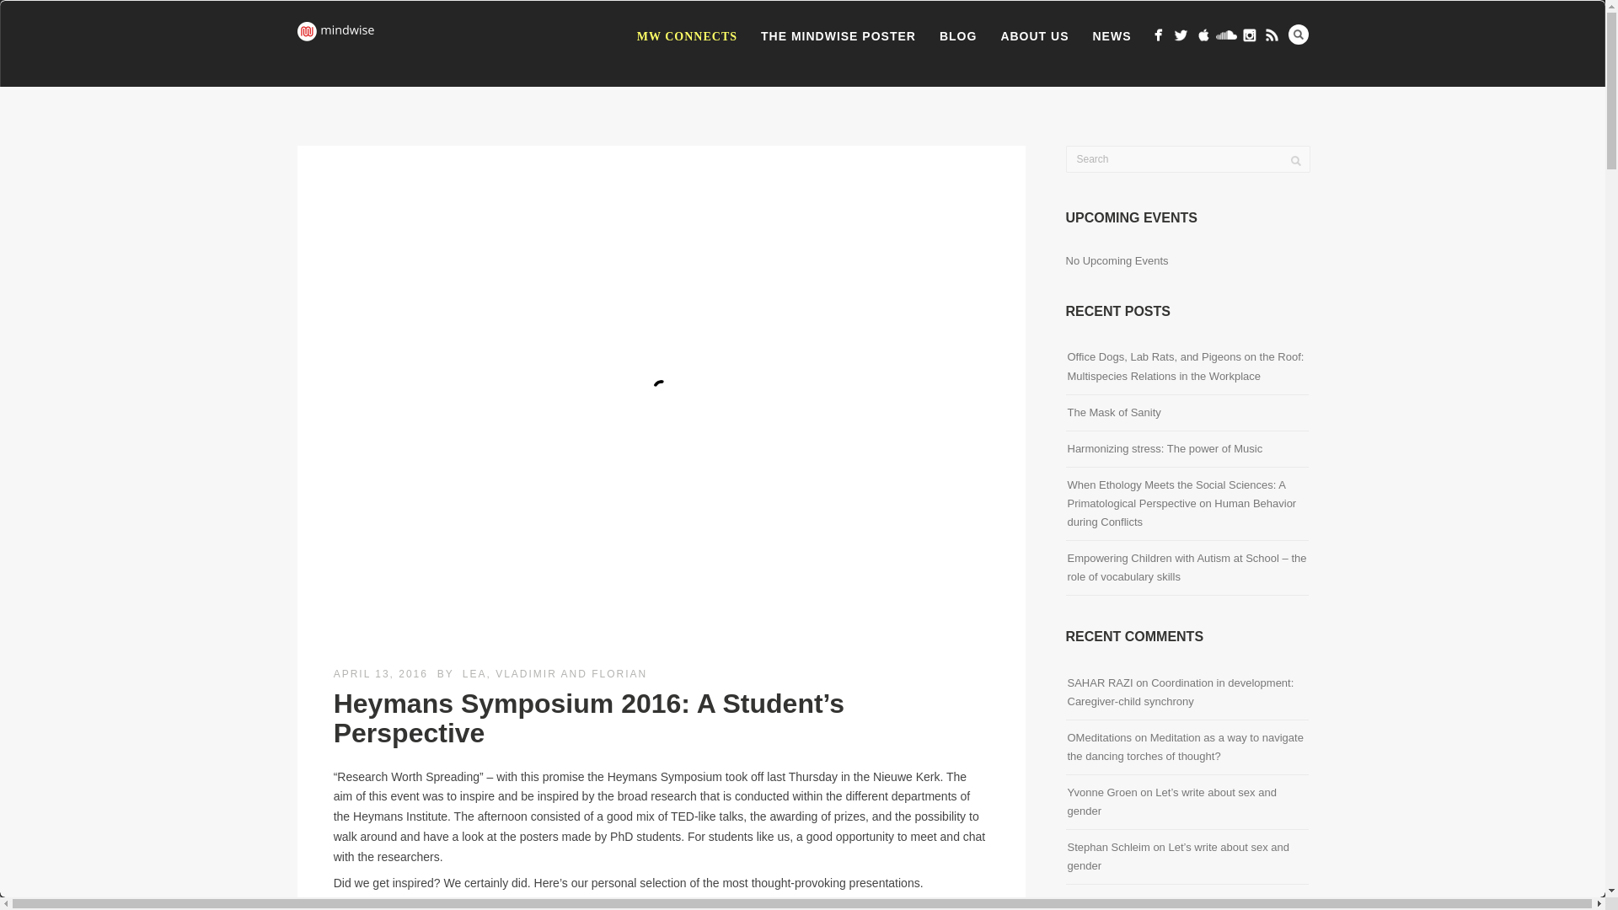 This screenshot has width=1618, height=910. Describe the element at coordinates (1225, 35) in the screenshot. I see `Soundcloud` at that location.